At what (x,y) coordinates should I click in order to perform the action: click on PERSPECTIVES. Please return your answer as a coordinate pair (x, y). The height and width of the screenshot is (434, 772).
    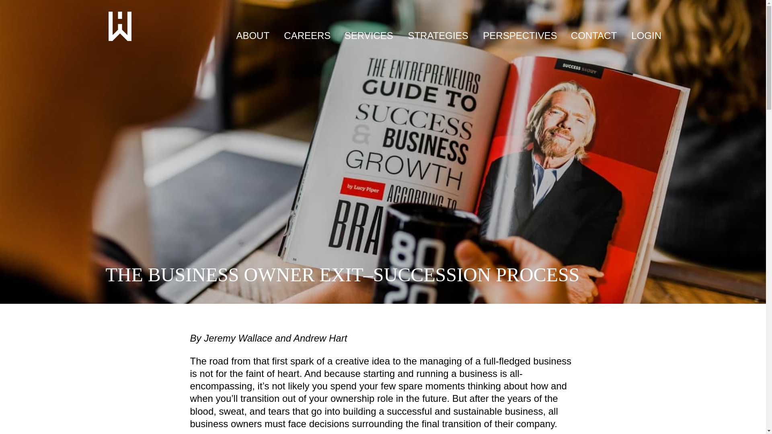
    Looking at the image, I should click on (519, 35).